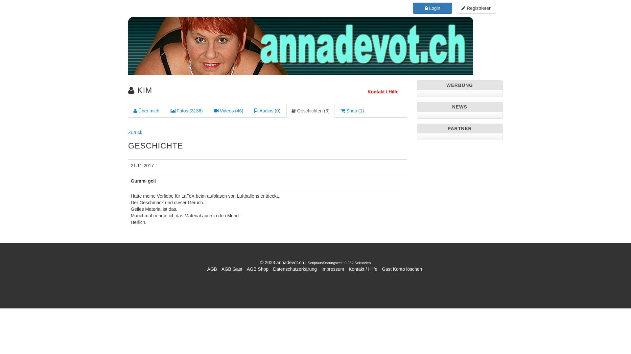  I want to click on Registrieren, so click(477, 8).